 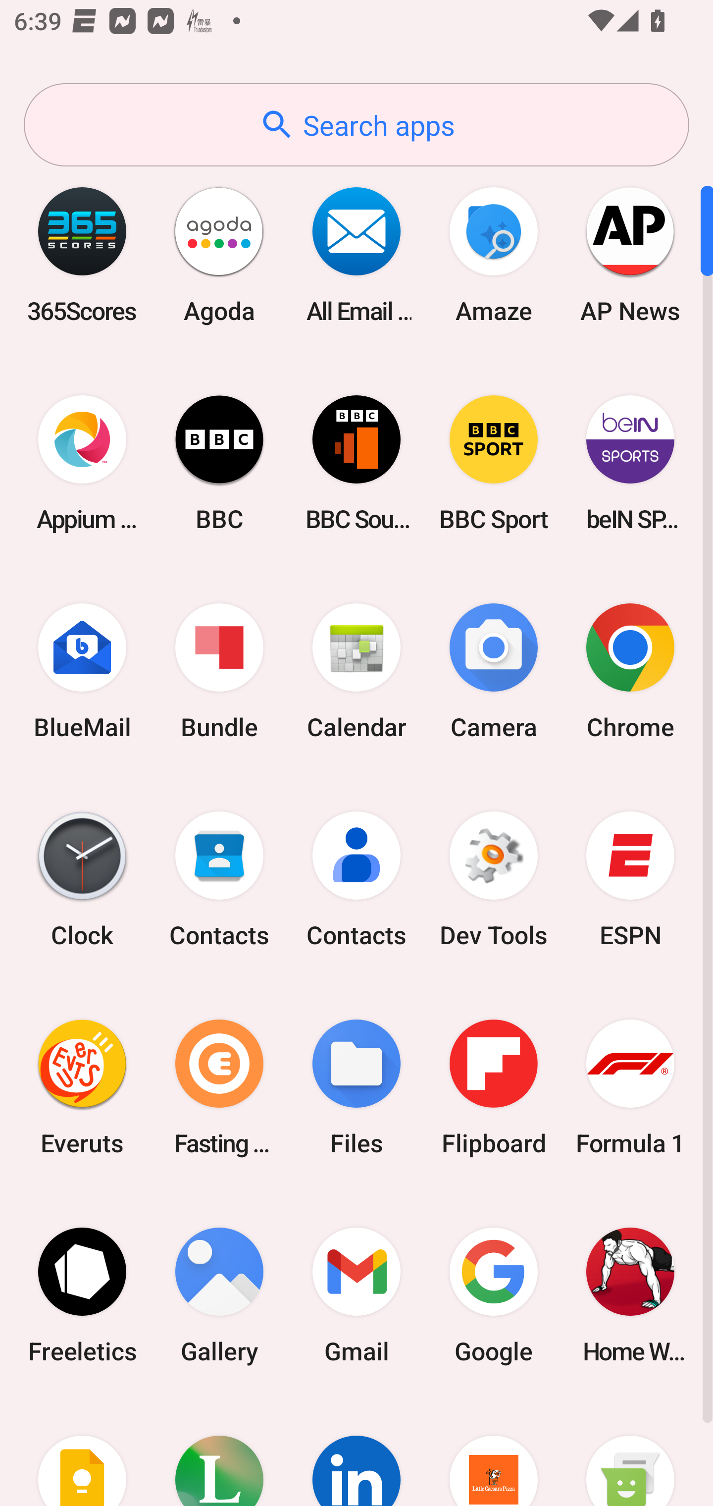 What do you see at coordinates (219, 879) in the screenshot?
I see `Contacts` at bounding box center [219, 879].